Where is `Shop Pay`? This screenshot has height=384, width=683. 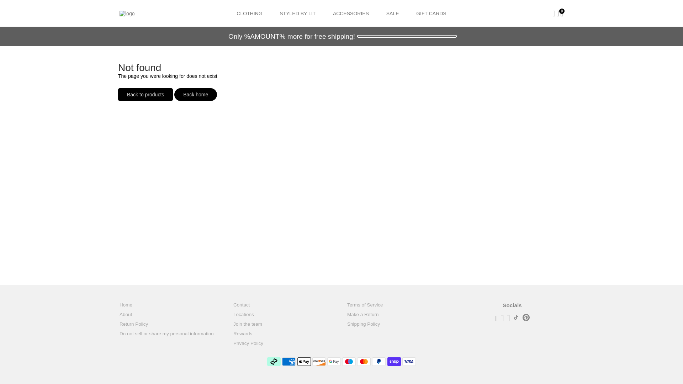 Shop Pay is located at coordinates (394, 362).